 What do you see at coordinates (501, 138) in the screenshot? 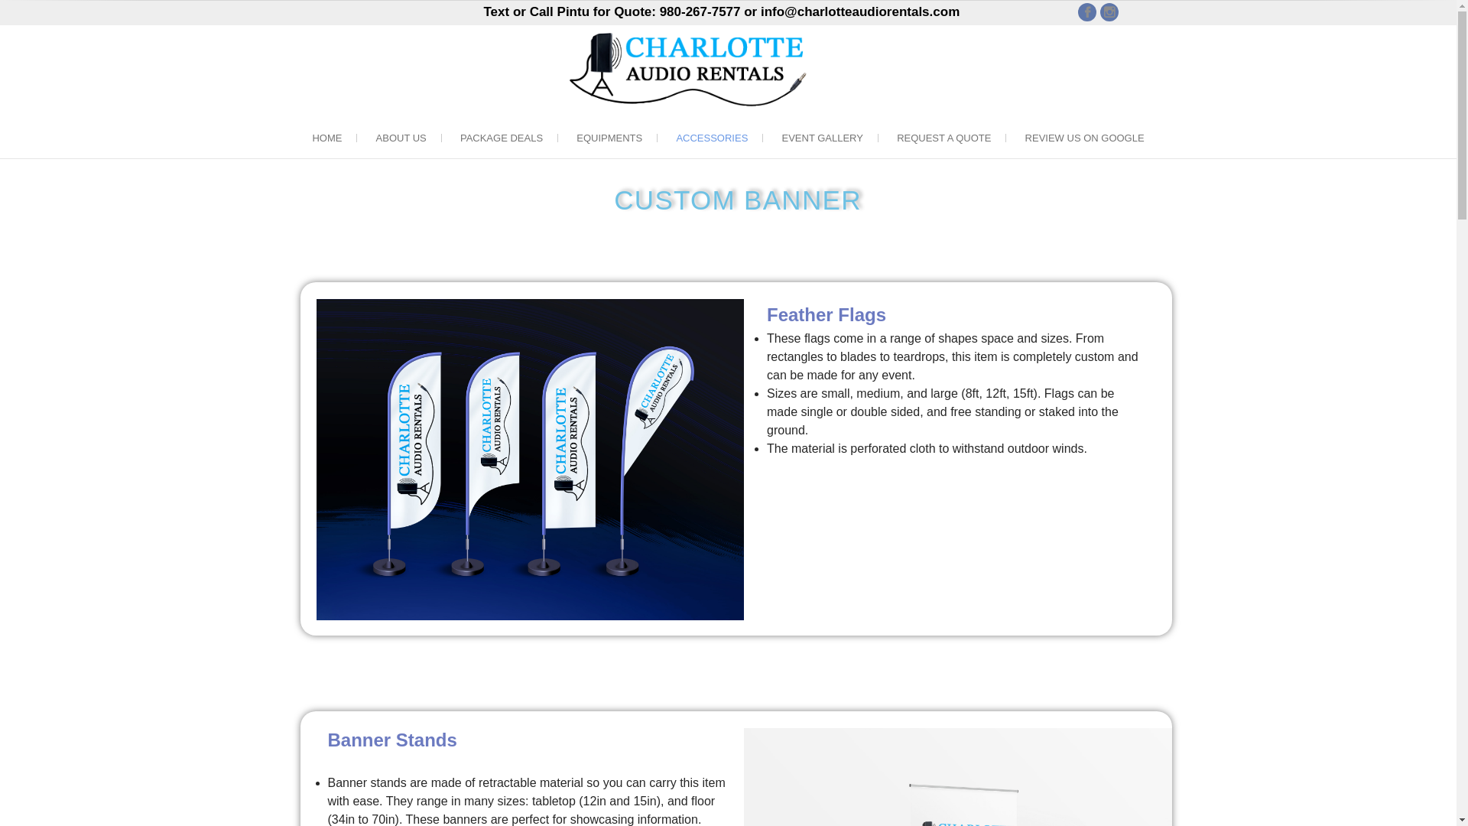
I see `PACKAGE DEALS` at bounding box center [501, 138].